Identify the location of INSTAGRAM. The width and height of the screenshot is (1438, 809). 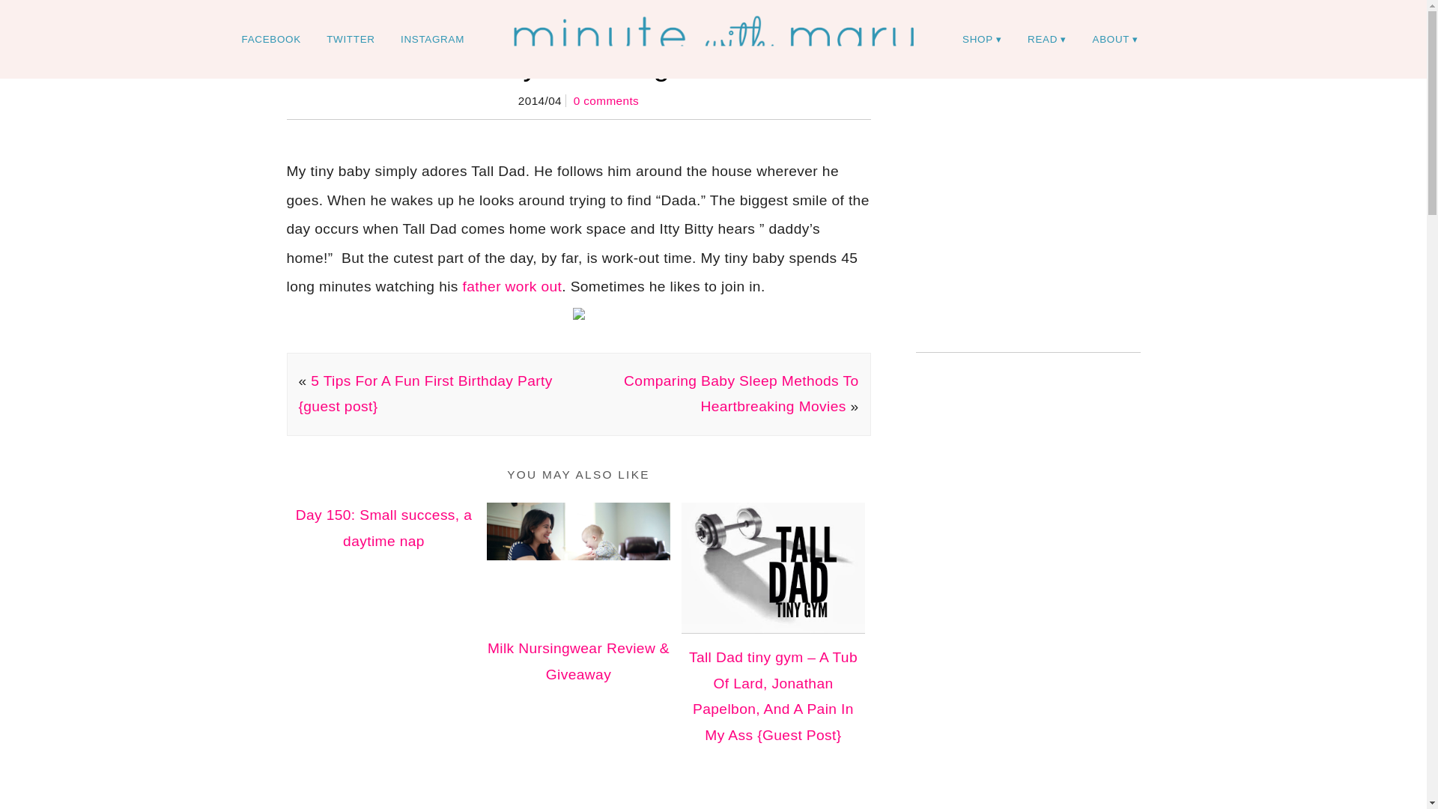
(433, 39).